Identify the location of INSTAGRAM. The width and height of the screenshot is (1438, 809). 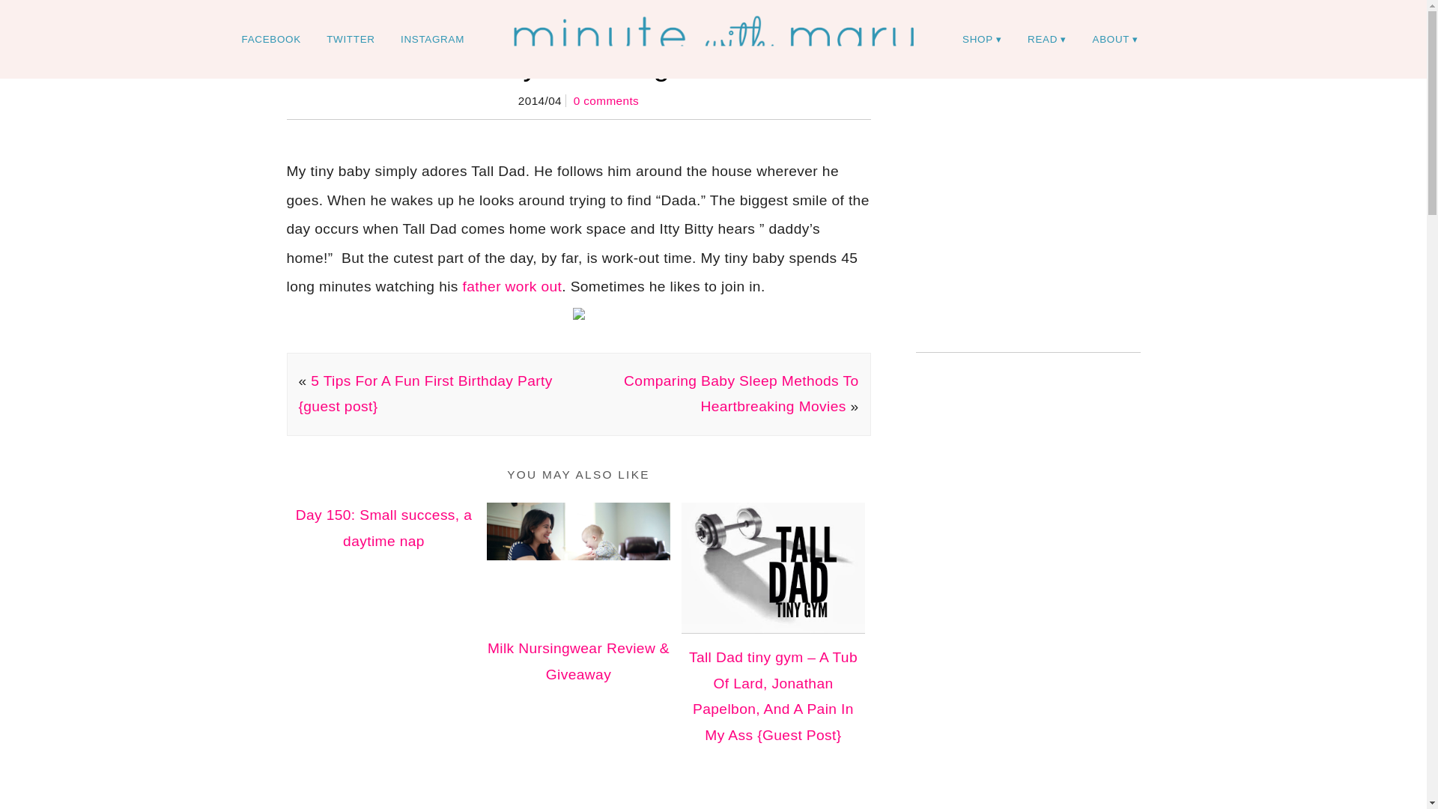
(433, 39).